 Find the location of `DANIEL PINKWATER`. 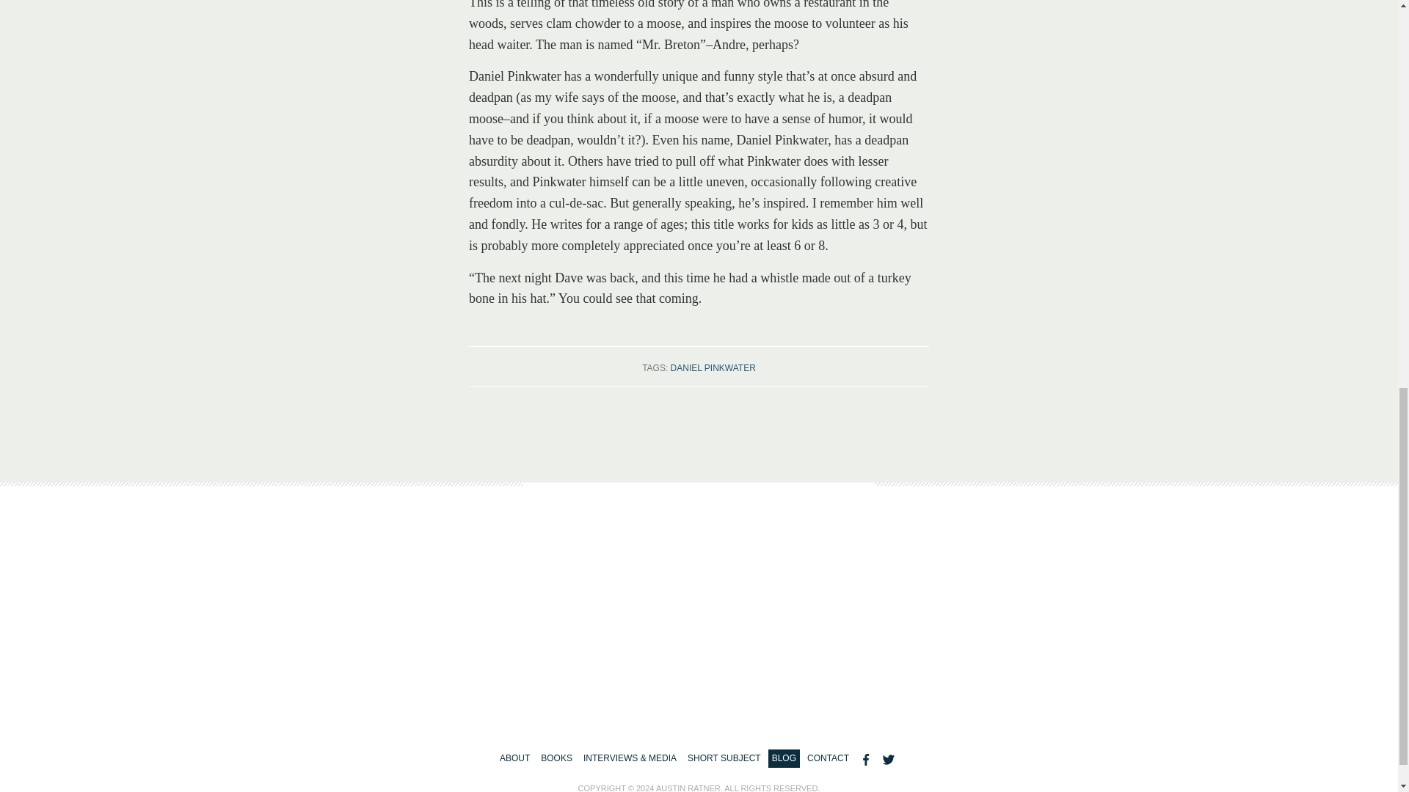

DANIEL PINKWATER is located at coordinates (713, 367).